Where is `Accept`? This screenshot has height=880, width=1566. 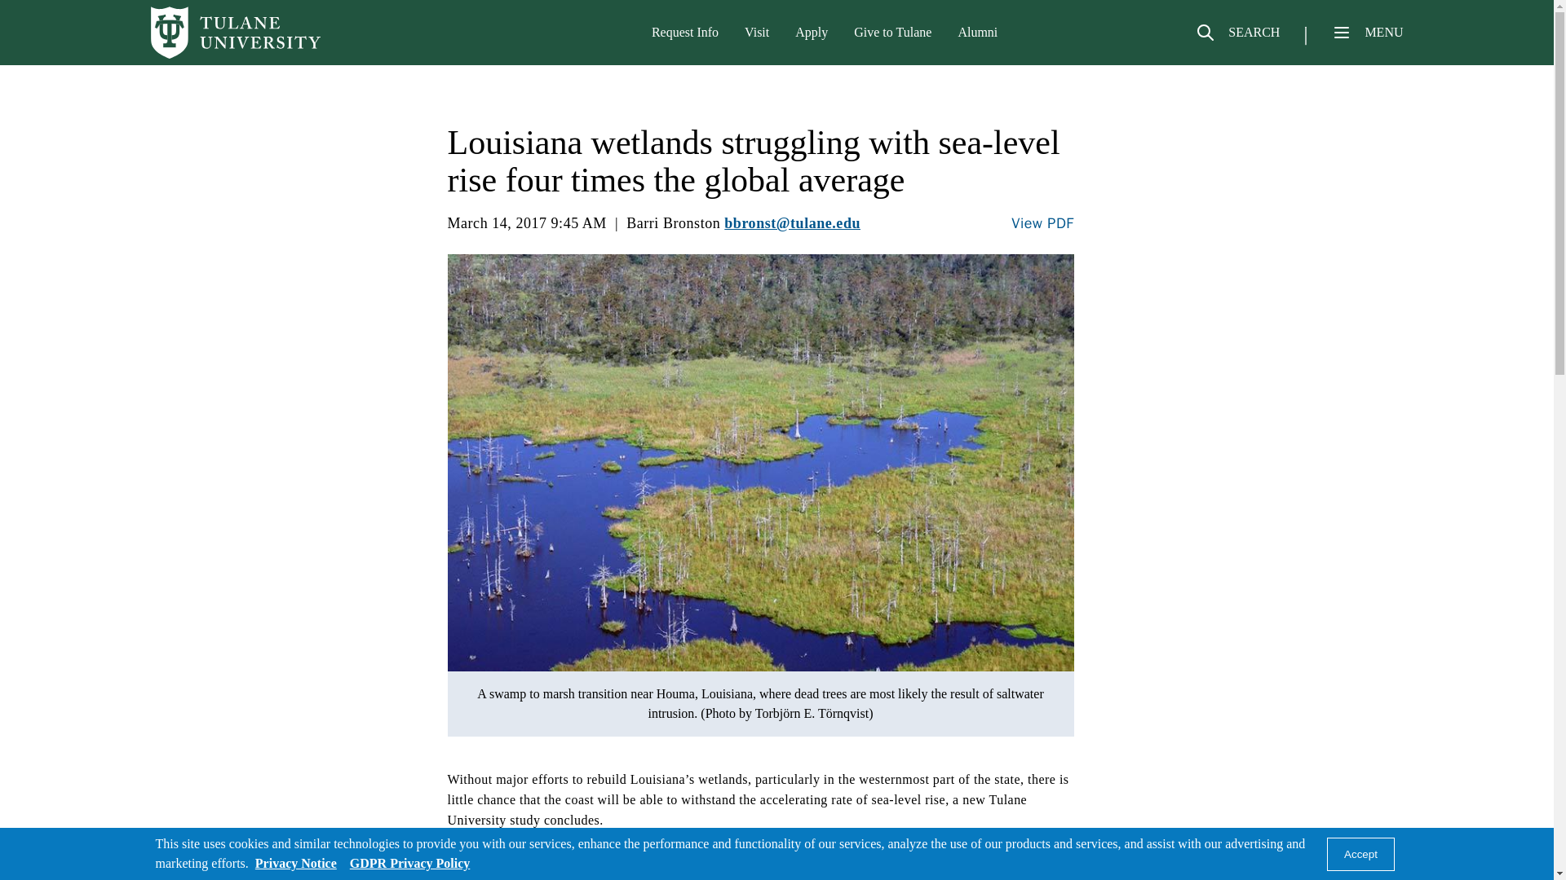
Accept is located at coordinates (1360, 854).